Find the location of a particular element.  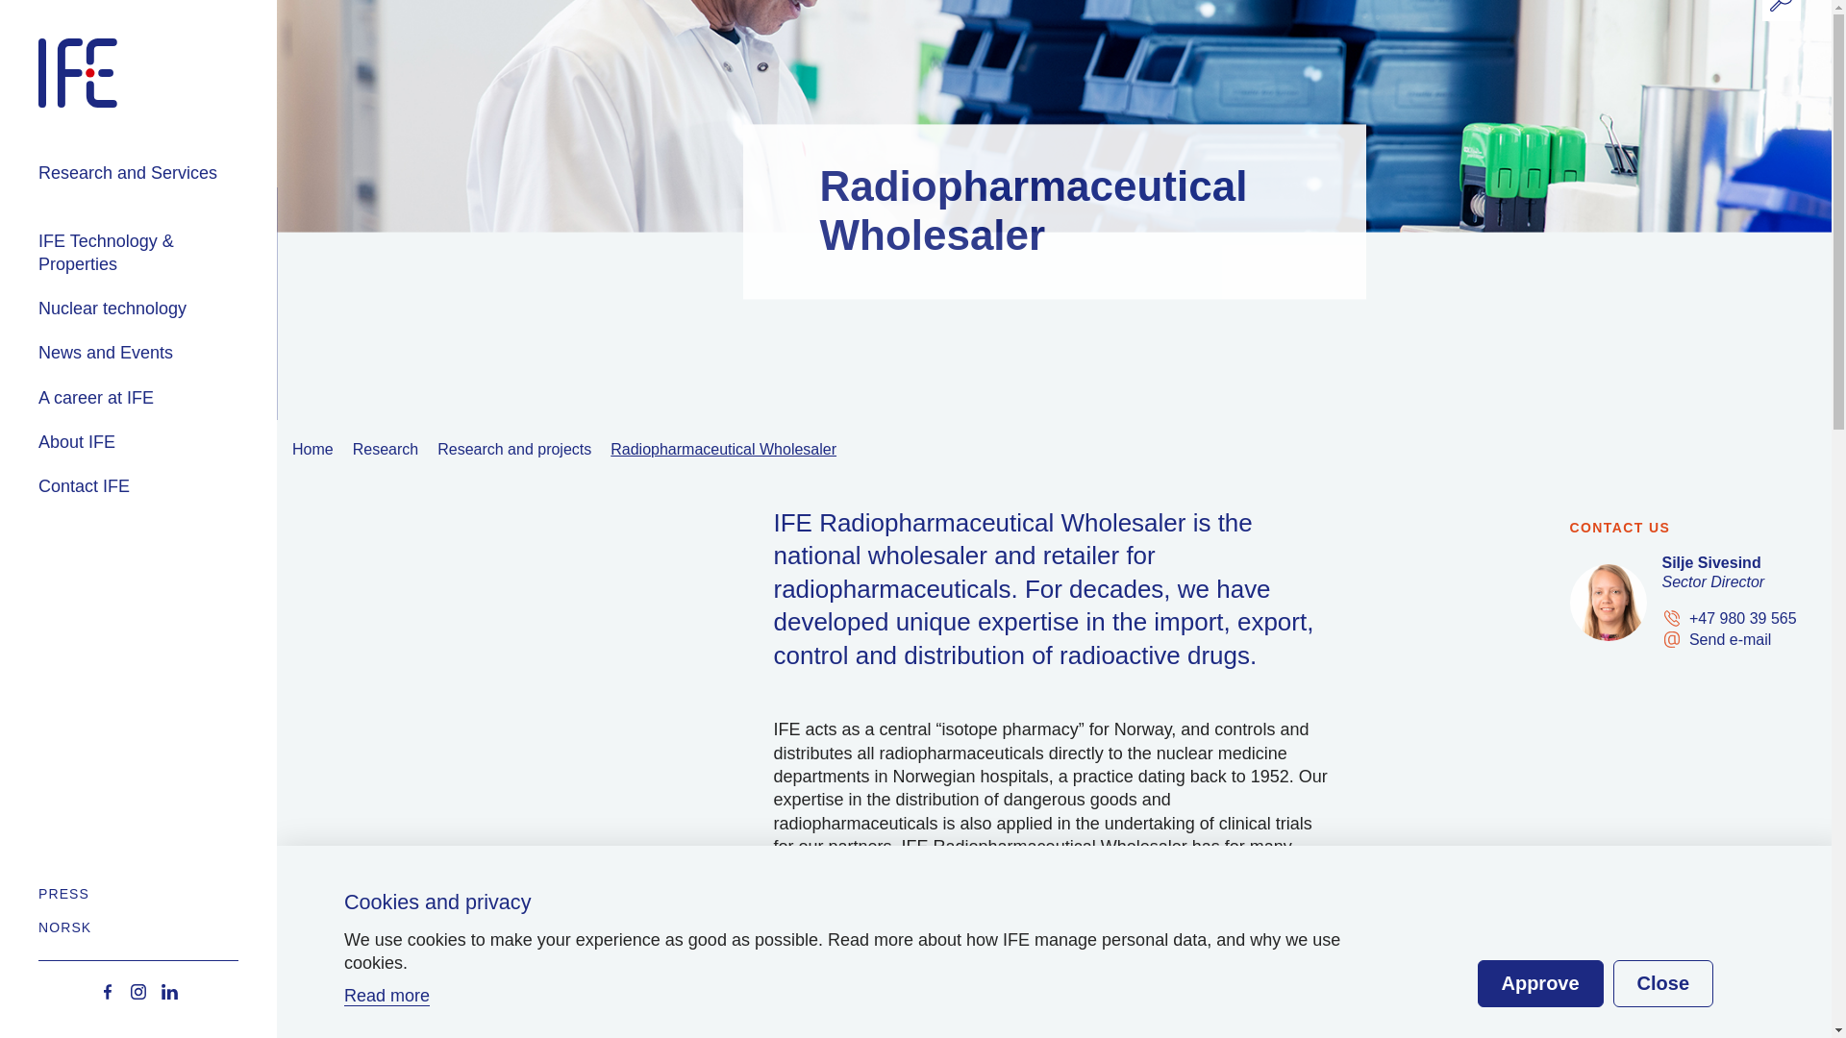

Go to Front Page is located at coordinates (169, 992).